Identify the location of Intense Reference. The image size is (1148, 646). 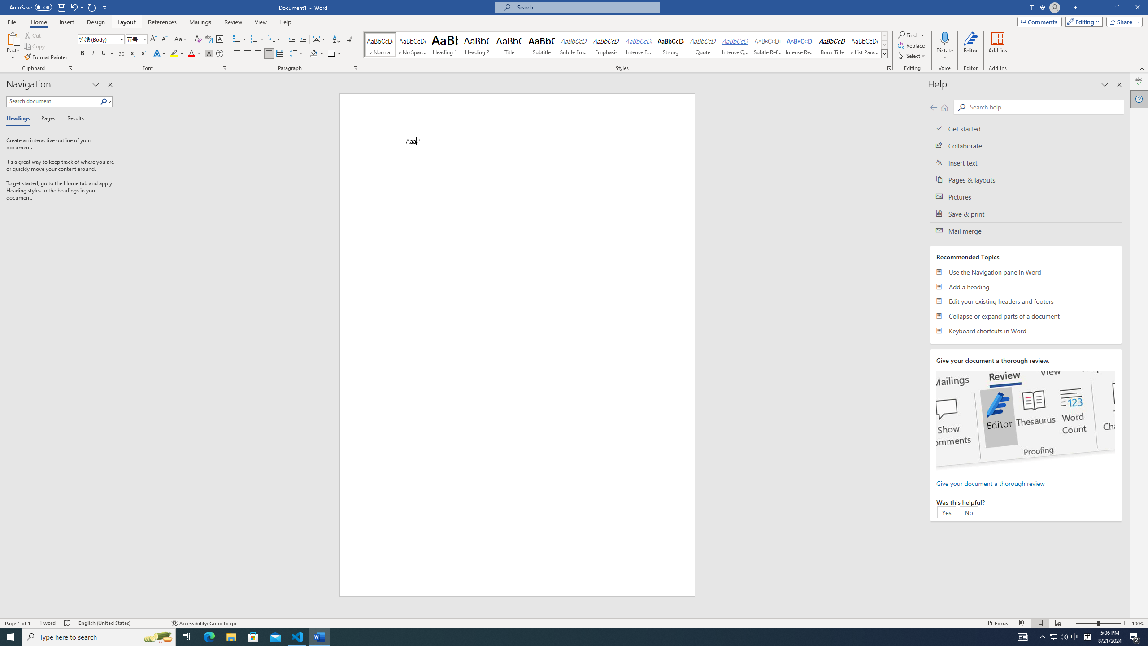
(800, 45).